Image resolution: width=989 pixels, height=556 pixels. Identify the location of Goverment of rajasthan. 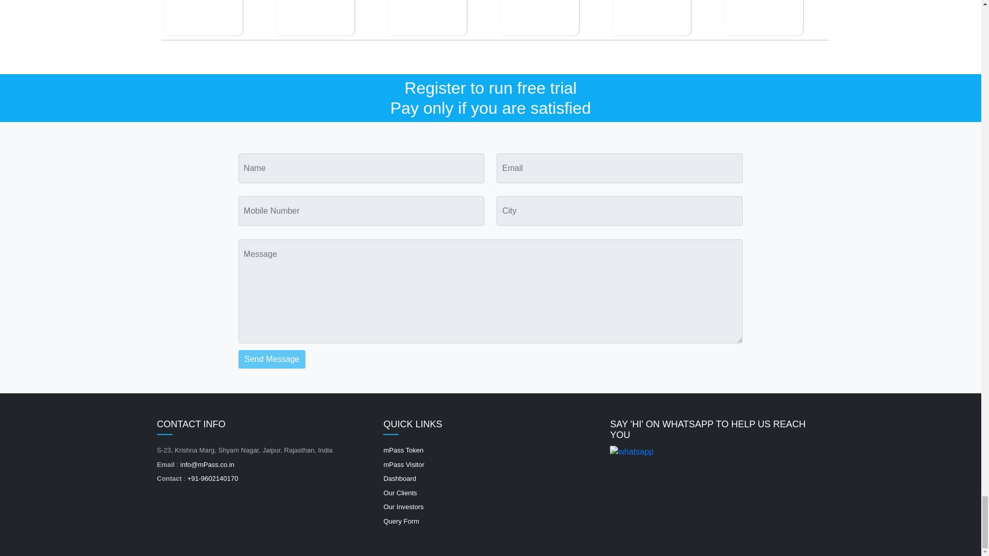
(203, 18).